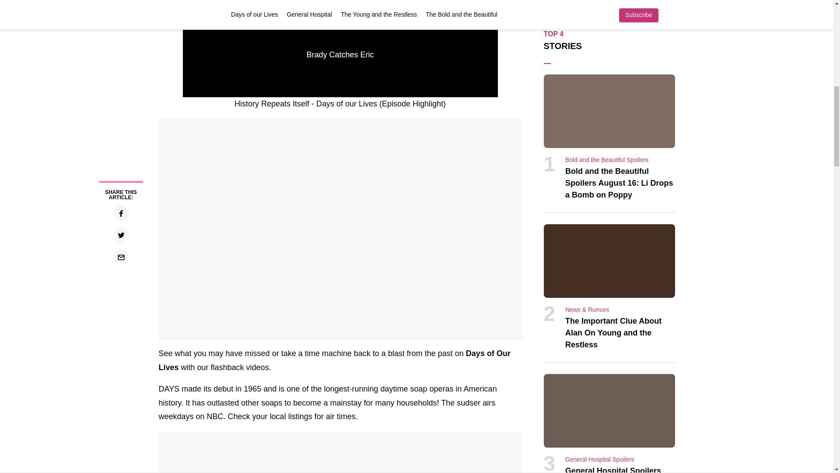 Image resolution: width=840 pixels, height=473 pixels. What do you see at coordinates (599, 459) in the screenshot?
I see `General Hospital Spoilers` at bounding box center [599, 459].